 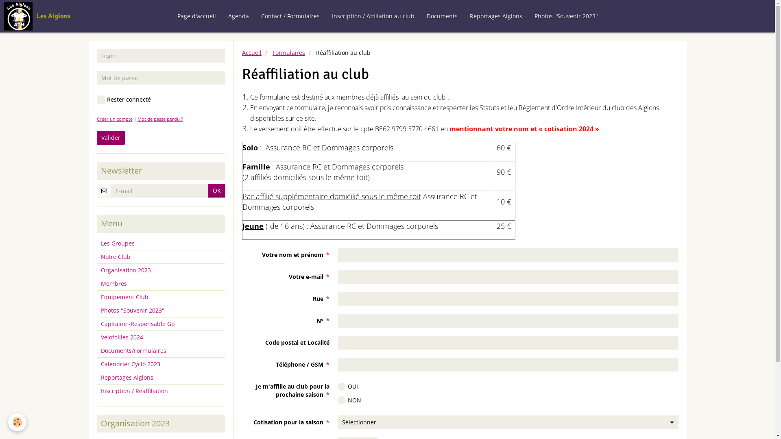 I want to click on Velofollies 2024, so click(x=161, y=337).